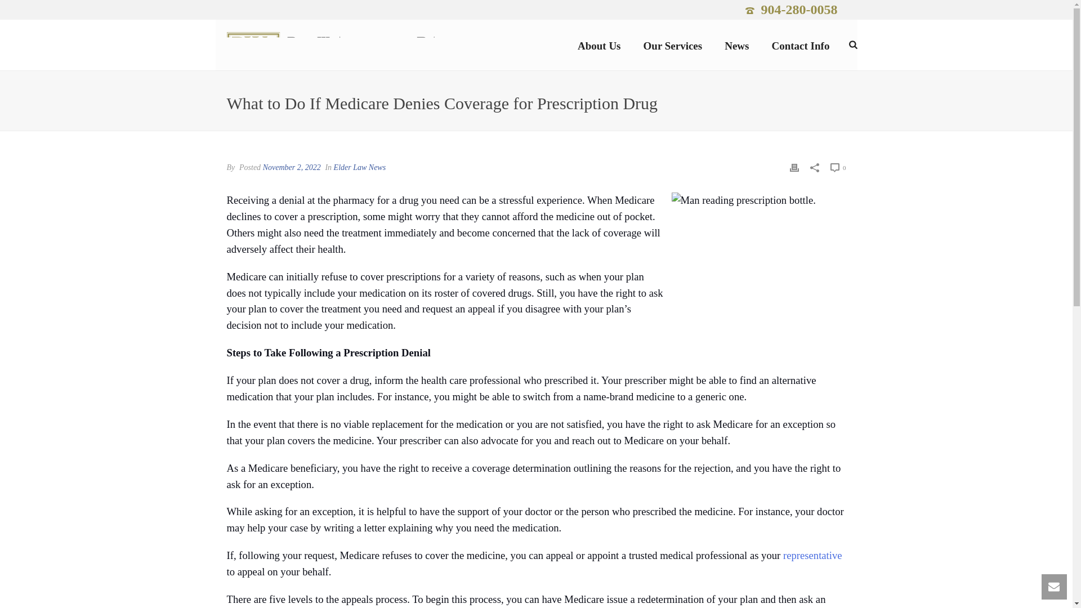 Image resolution: width=1081 pixels, height=608 pixels. What do you see at coordinates (800, 45) in the screenshot?
I see `Contact Info` at bounding box center [800, 45].